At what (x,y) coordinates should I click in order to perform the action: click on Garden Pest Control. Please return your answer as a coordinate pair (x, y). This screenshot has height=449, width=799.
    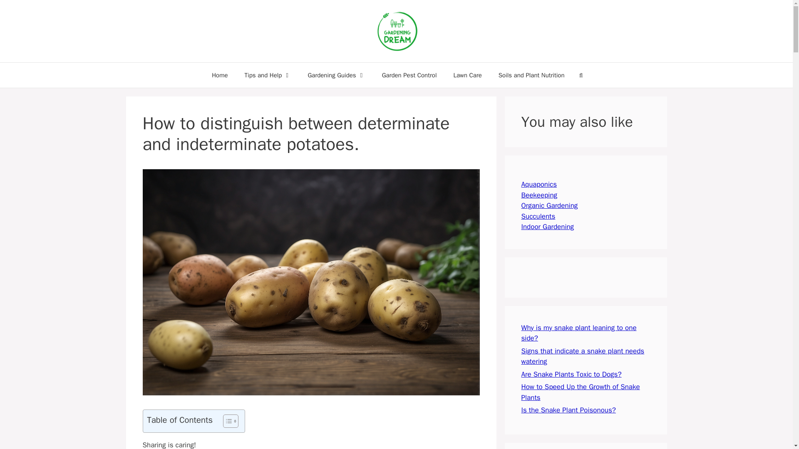
    Looking at the image, I should click on (409, 75).